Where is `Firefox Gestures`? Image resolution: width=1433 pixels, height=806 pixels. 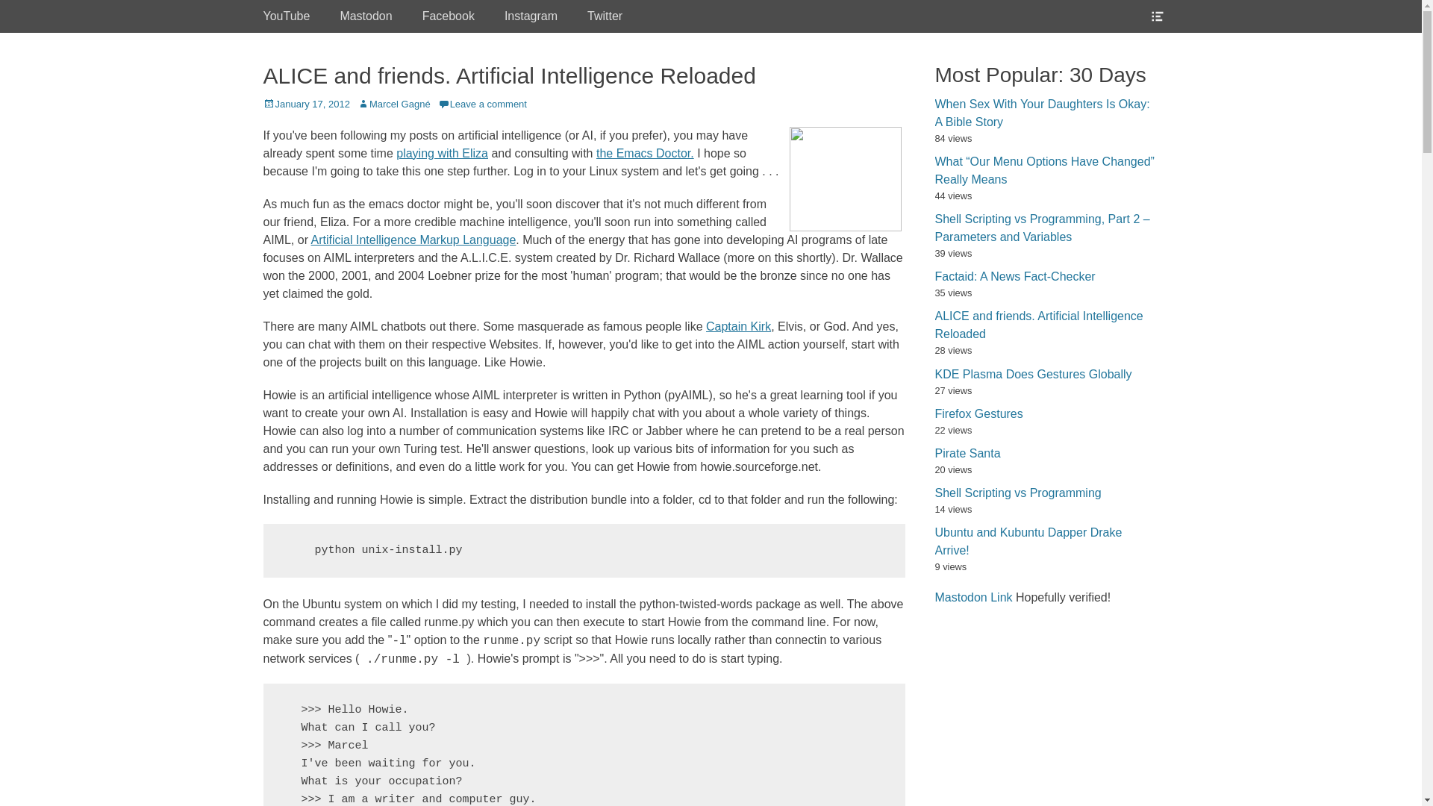
Firefox Gestures is located at coordinates (978, 413).